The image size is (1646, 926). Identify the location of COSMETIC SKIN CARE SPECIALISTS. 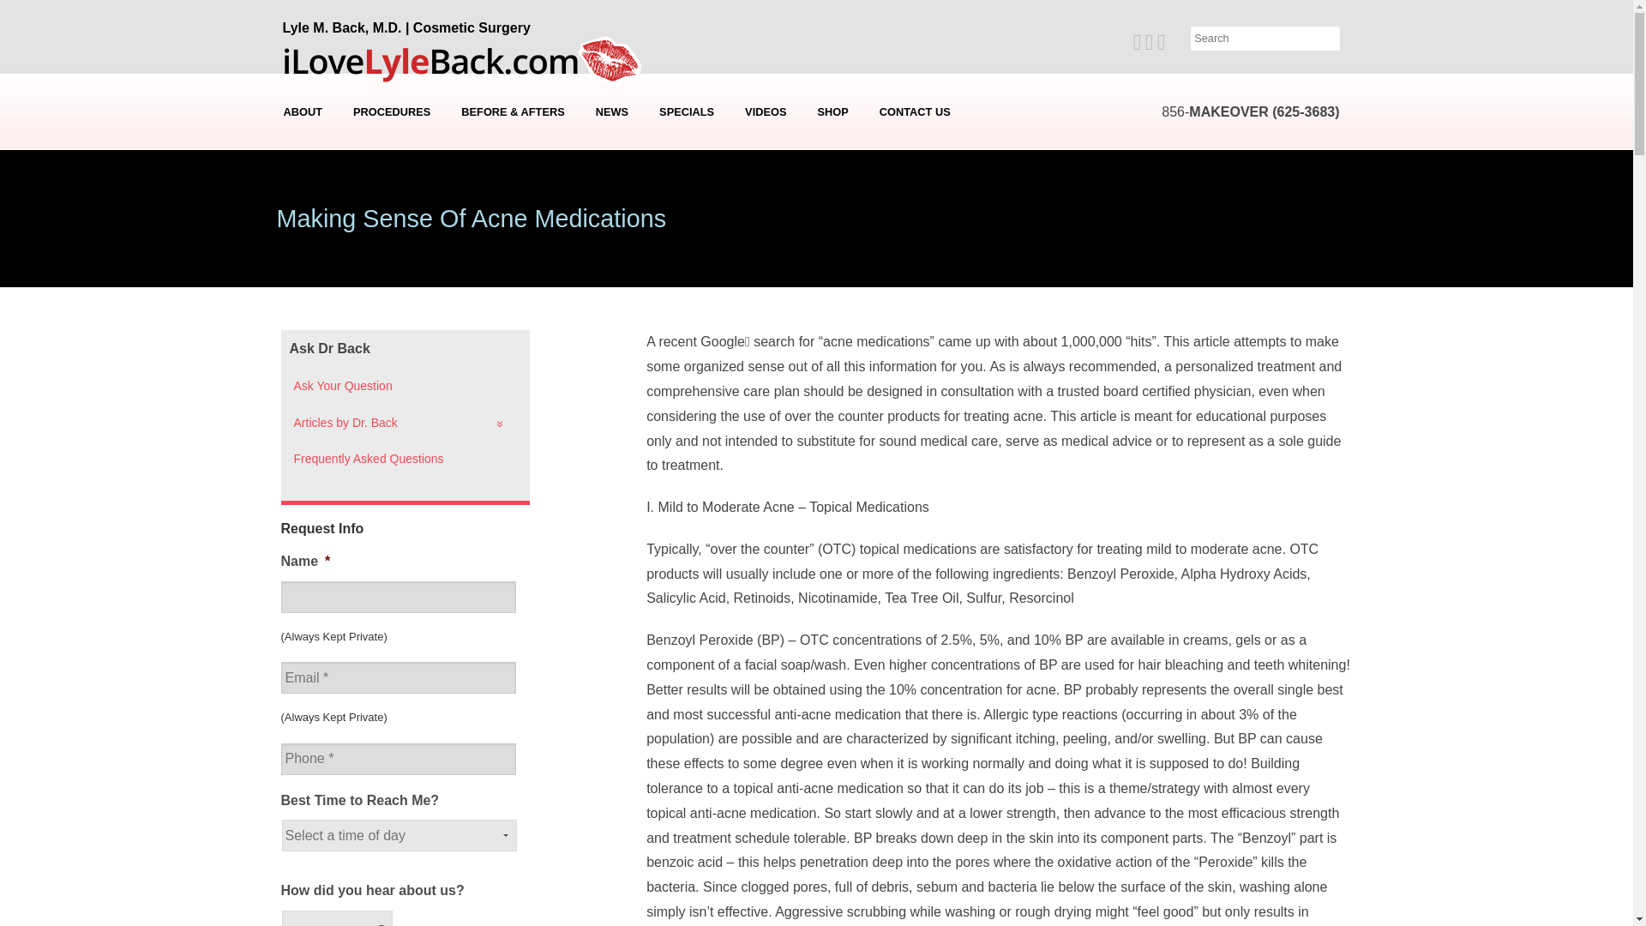
(303, 224).